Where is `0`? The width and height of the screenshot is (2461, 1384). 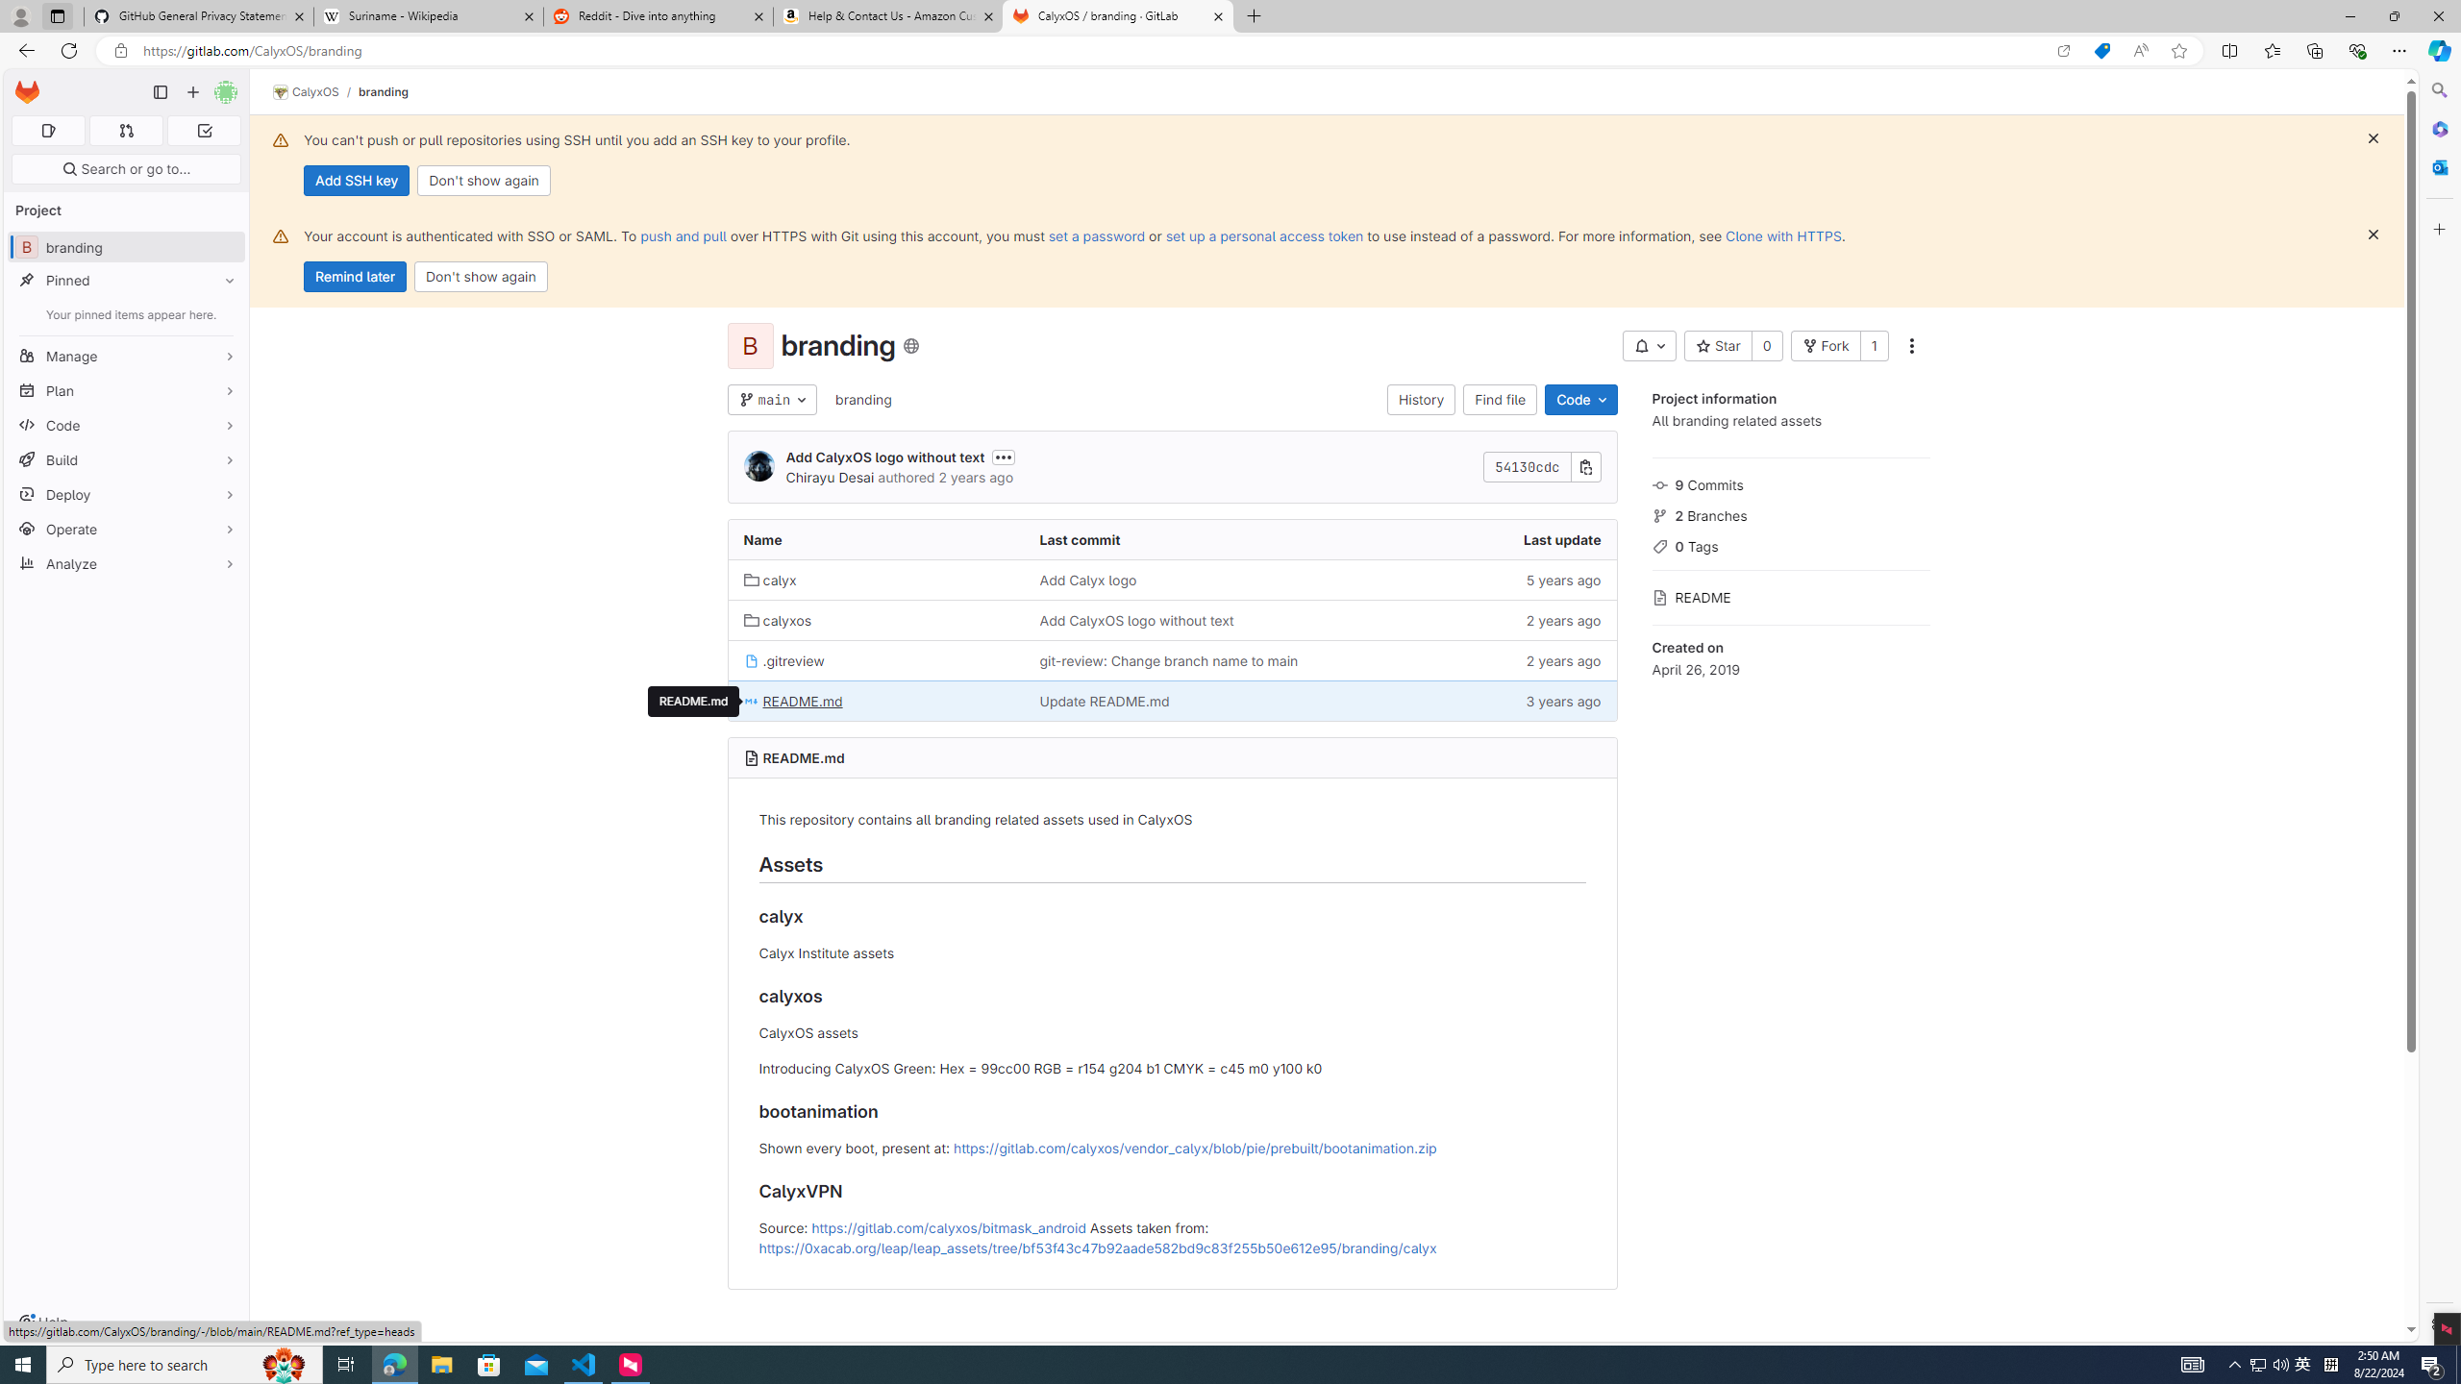
0 is located at coordinates (1767, 346).